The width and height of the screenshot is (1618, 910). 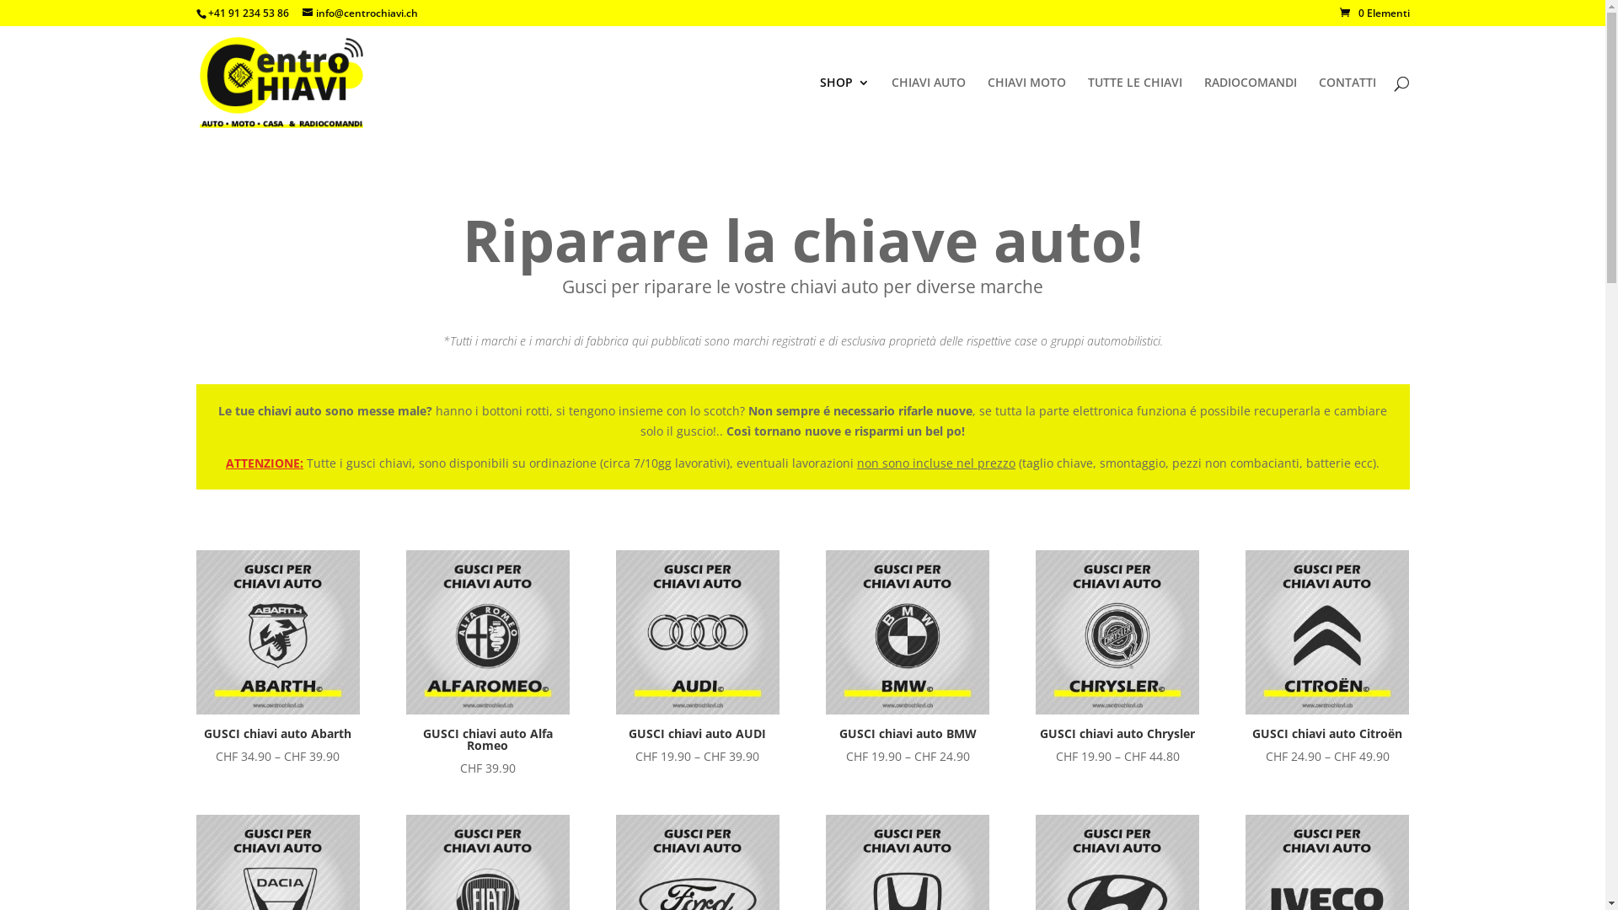 I want to click on CONTATTI, so click(x=1347, y=108).